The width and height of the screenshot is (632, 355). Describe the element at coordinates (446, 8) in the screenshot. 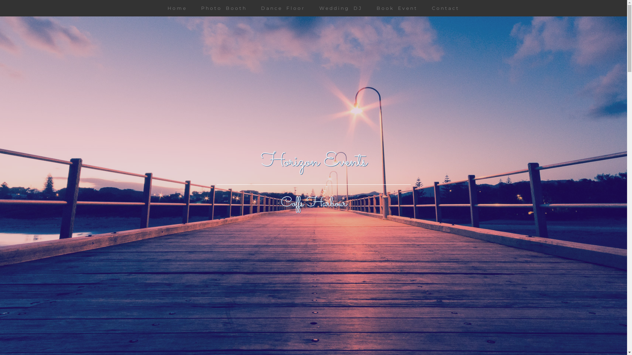

I see `Contact` at that location.